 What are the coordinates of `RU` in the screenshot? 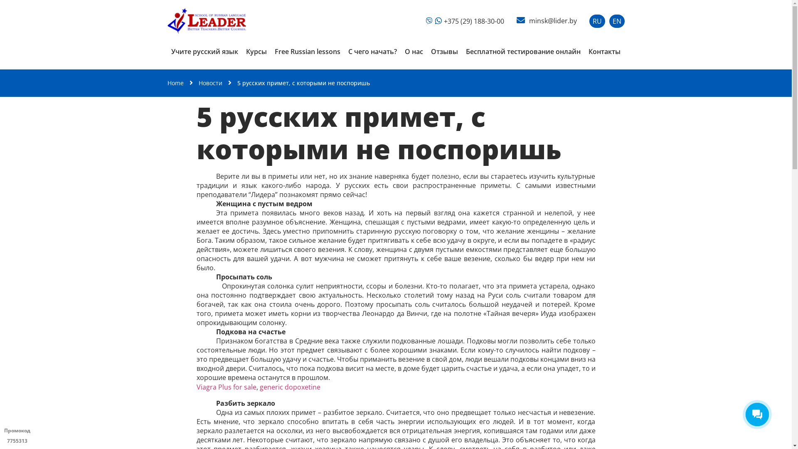 It's located at (597, 21).